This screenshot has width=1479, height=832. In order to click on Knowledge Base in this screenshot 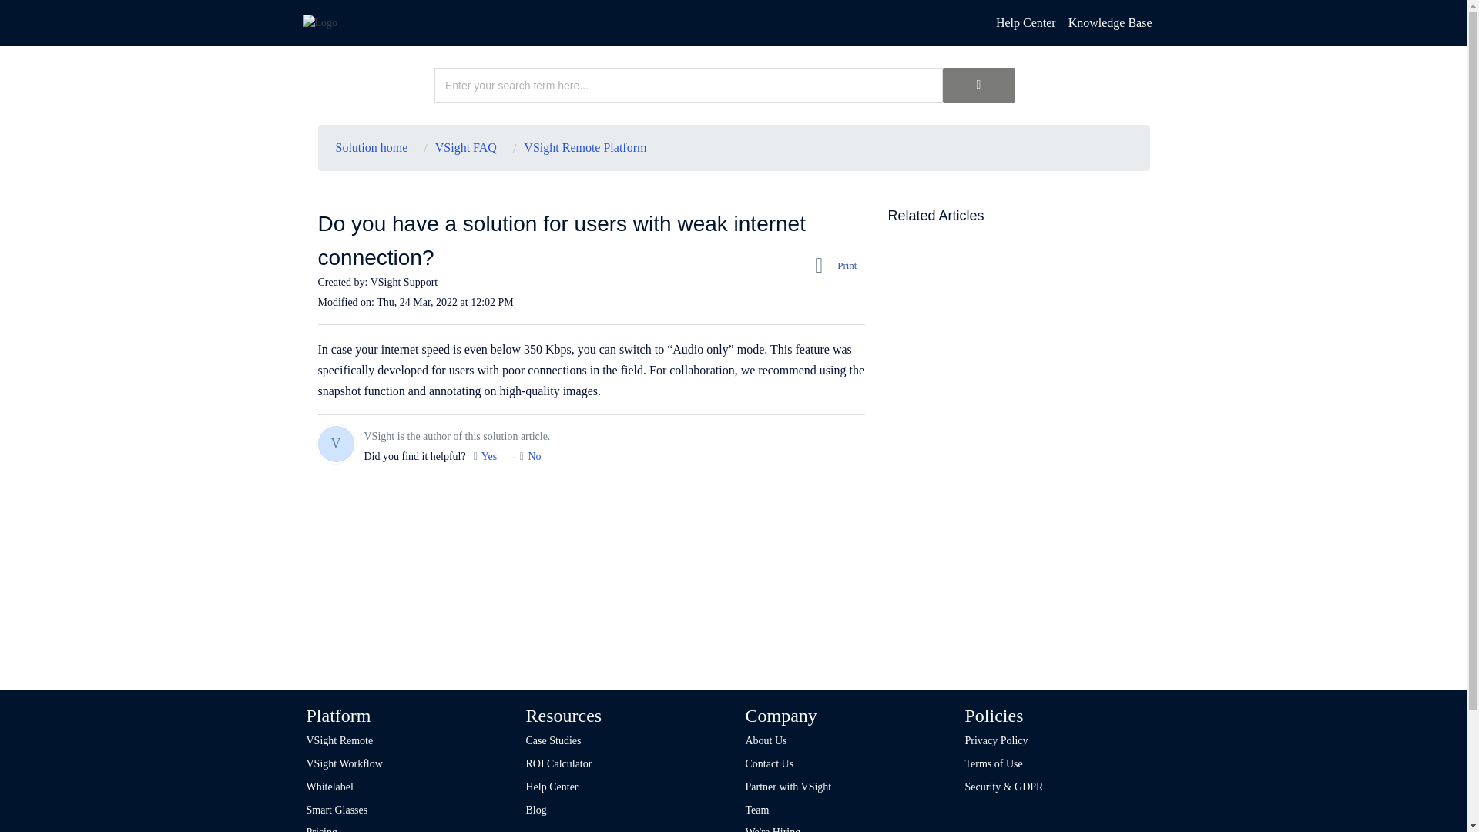, I will do `click(1109, 23)`.